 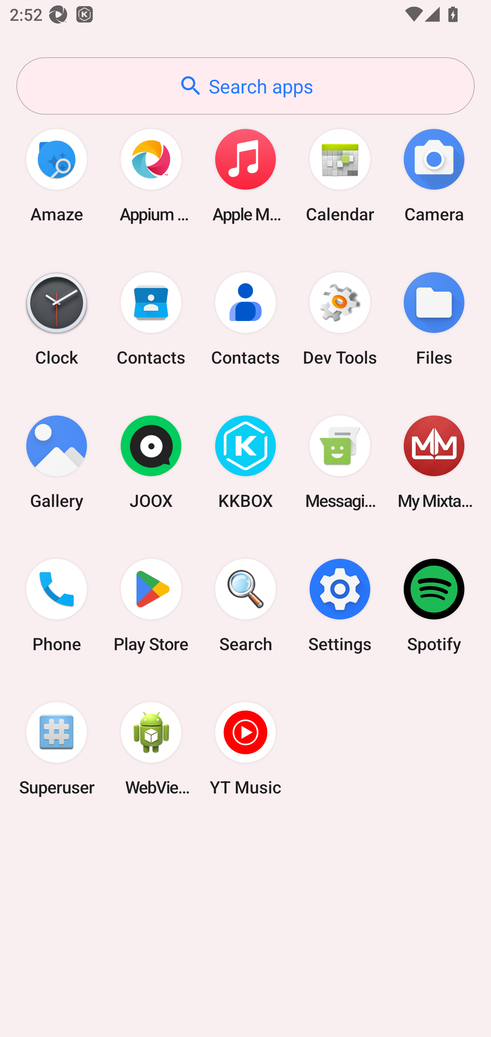 What do you see at coordinates (245, 175) in the screenshot?
I see `Apple Music` at bounding box center [245, 175].